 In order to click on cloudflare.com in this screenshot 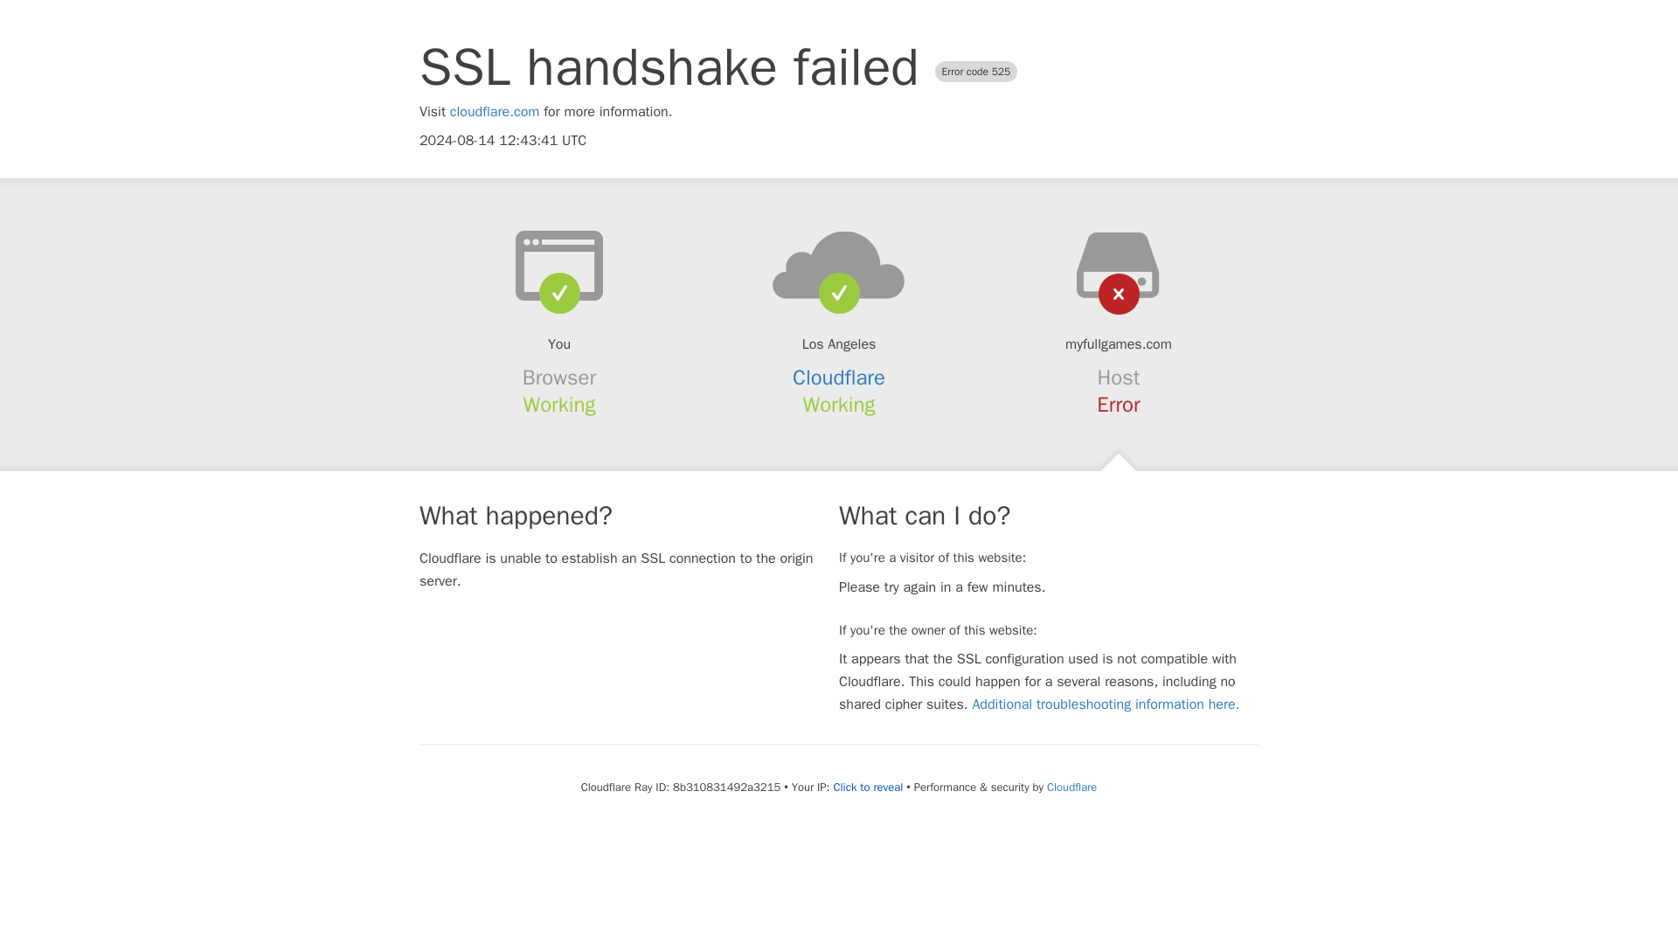, I will do `click(495, 112)`.